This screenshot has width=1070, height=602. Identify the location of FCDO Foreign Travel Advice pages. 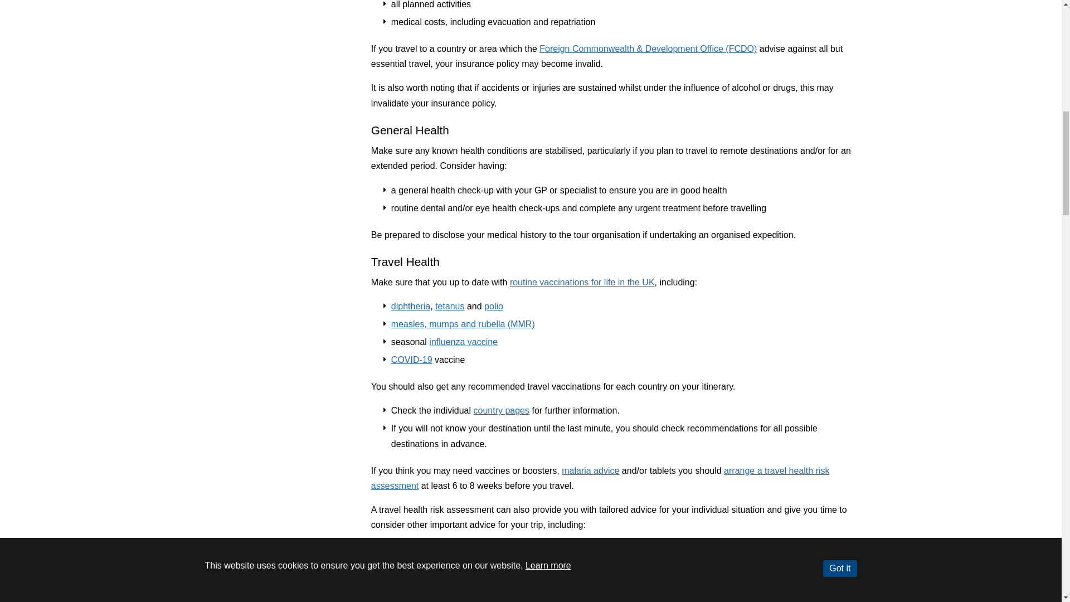
(648, 48).